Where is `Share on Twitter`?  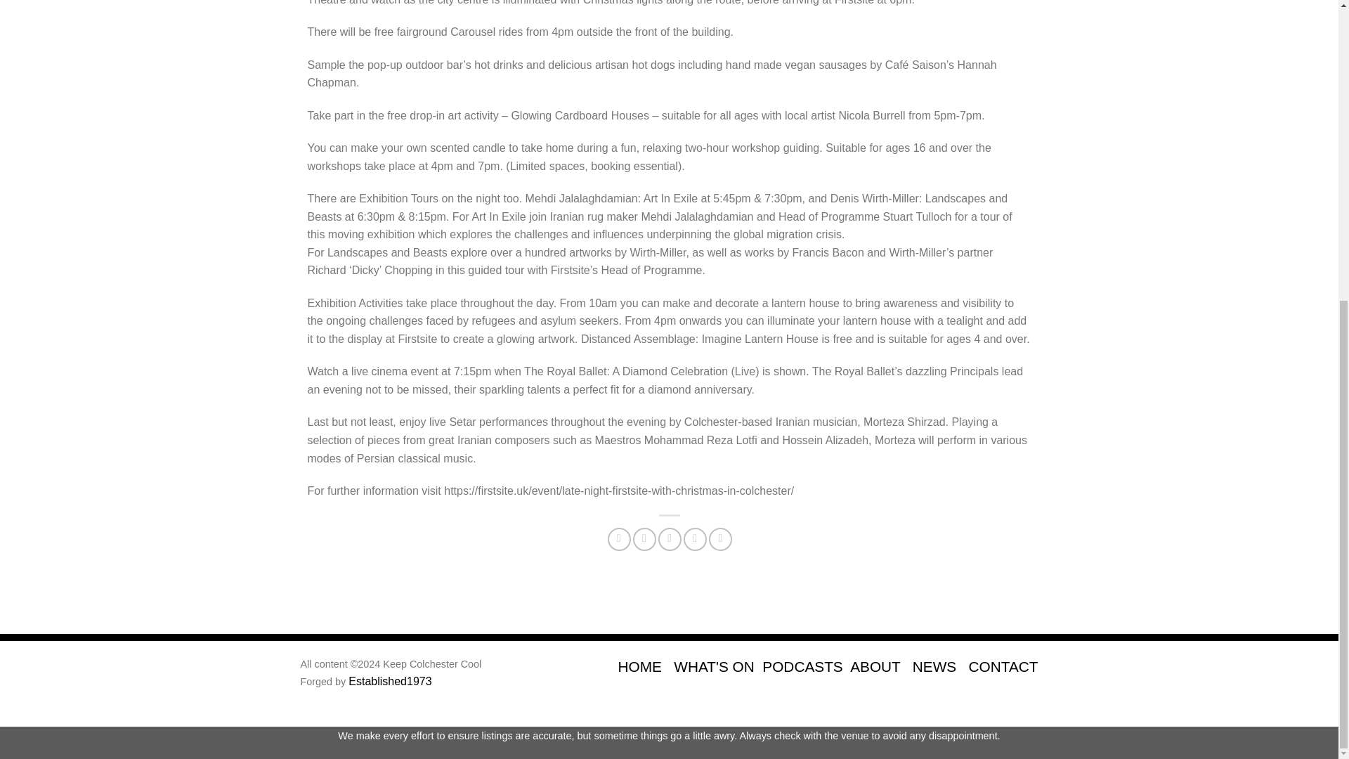
Share on Twitter is located at coordinates (644, 539).